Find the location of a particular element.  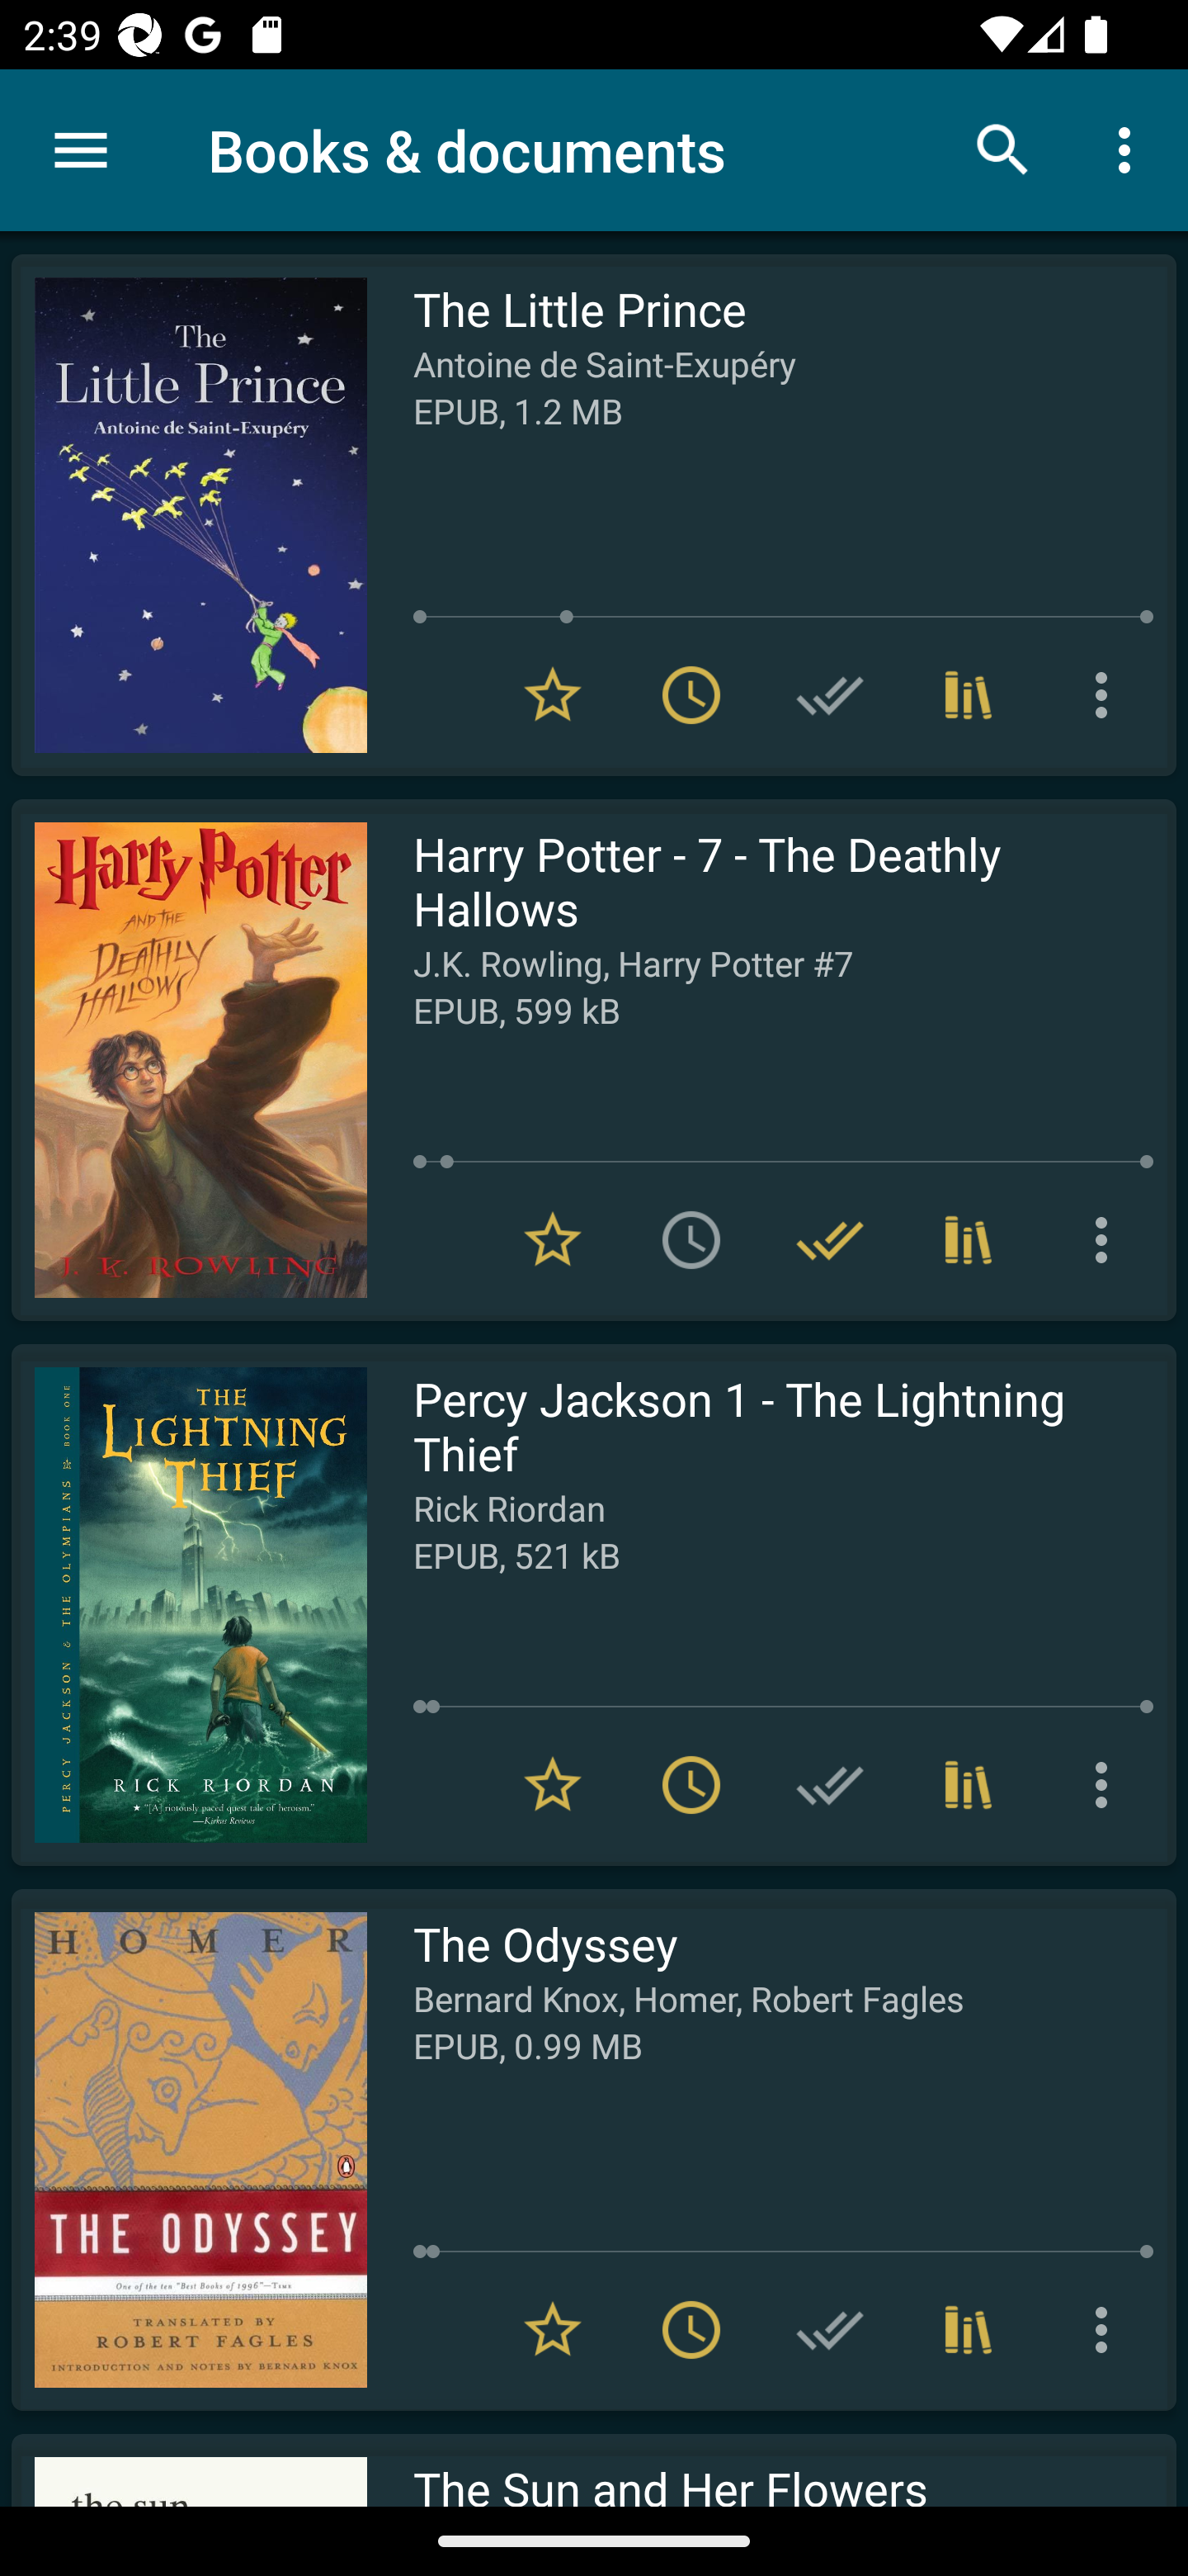

More options is located at coordinates (1107, 1785).